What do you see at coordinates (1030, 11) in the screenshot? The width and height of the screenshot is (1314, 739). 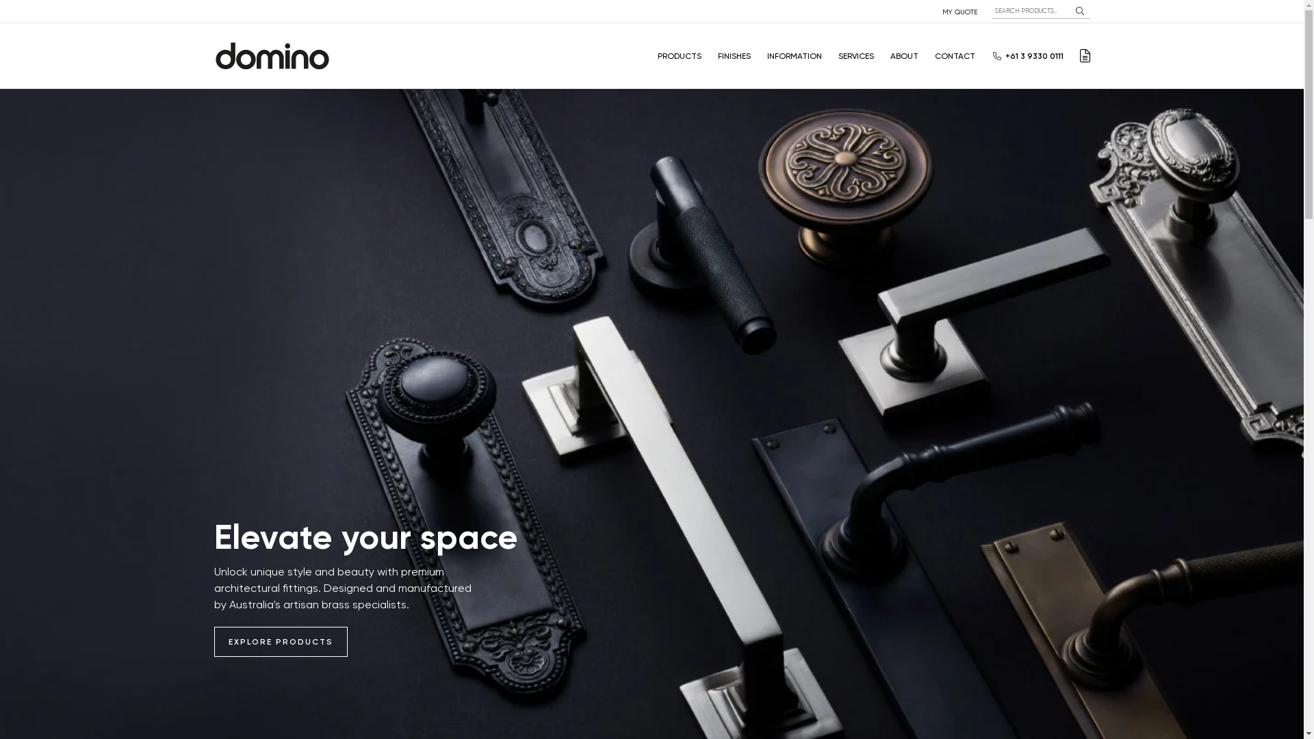 I see `Search for:` at bounding box center [1030, 11].